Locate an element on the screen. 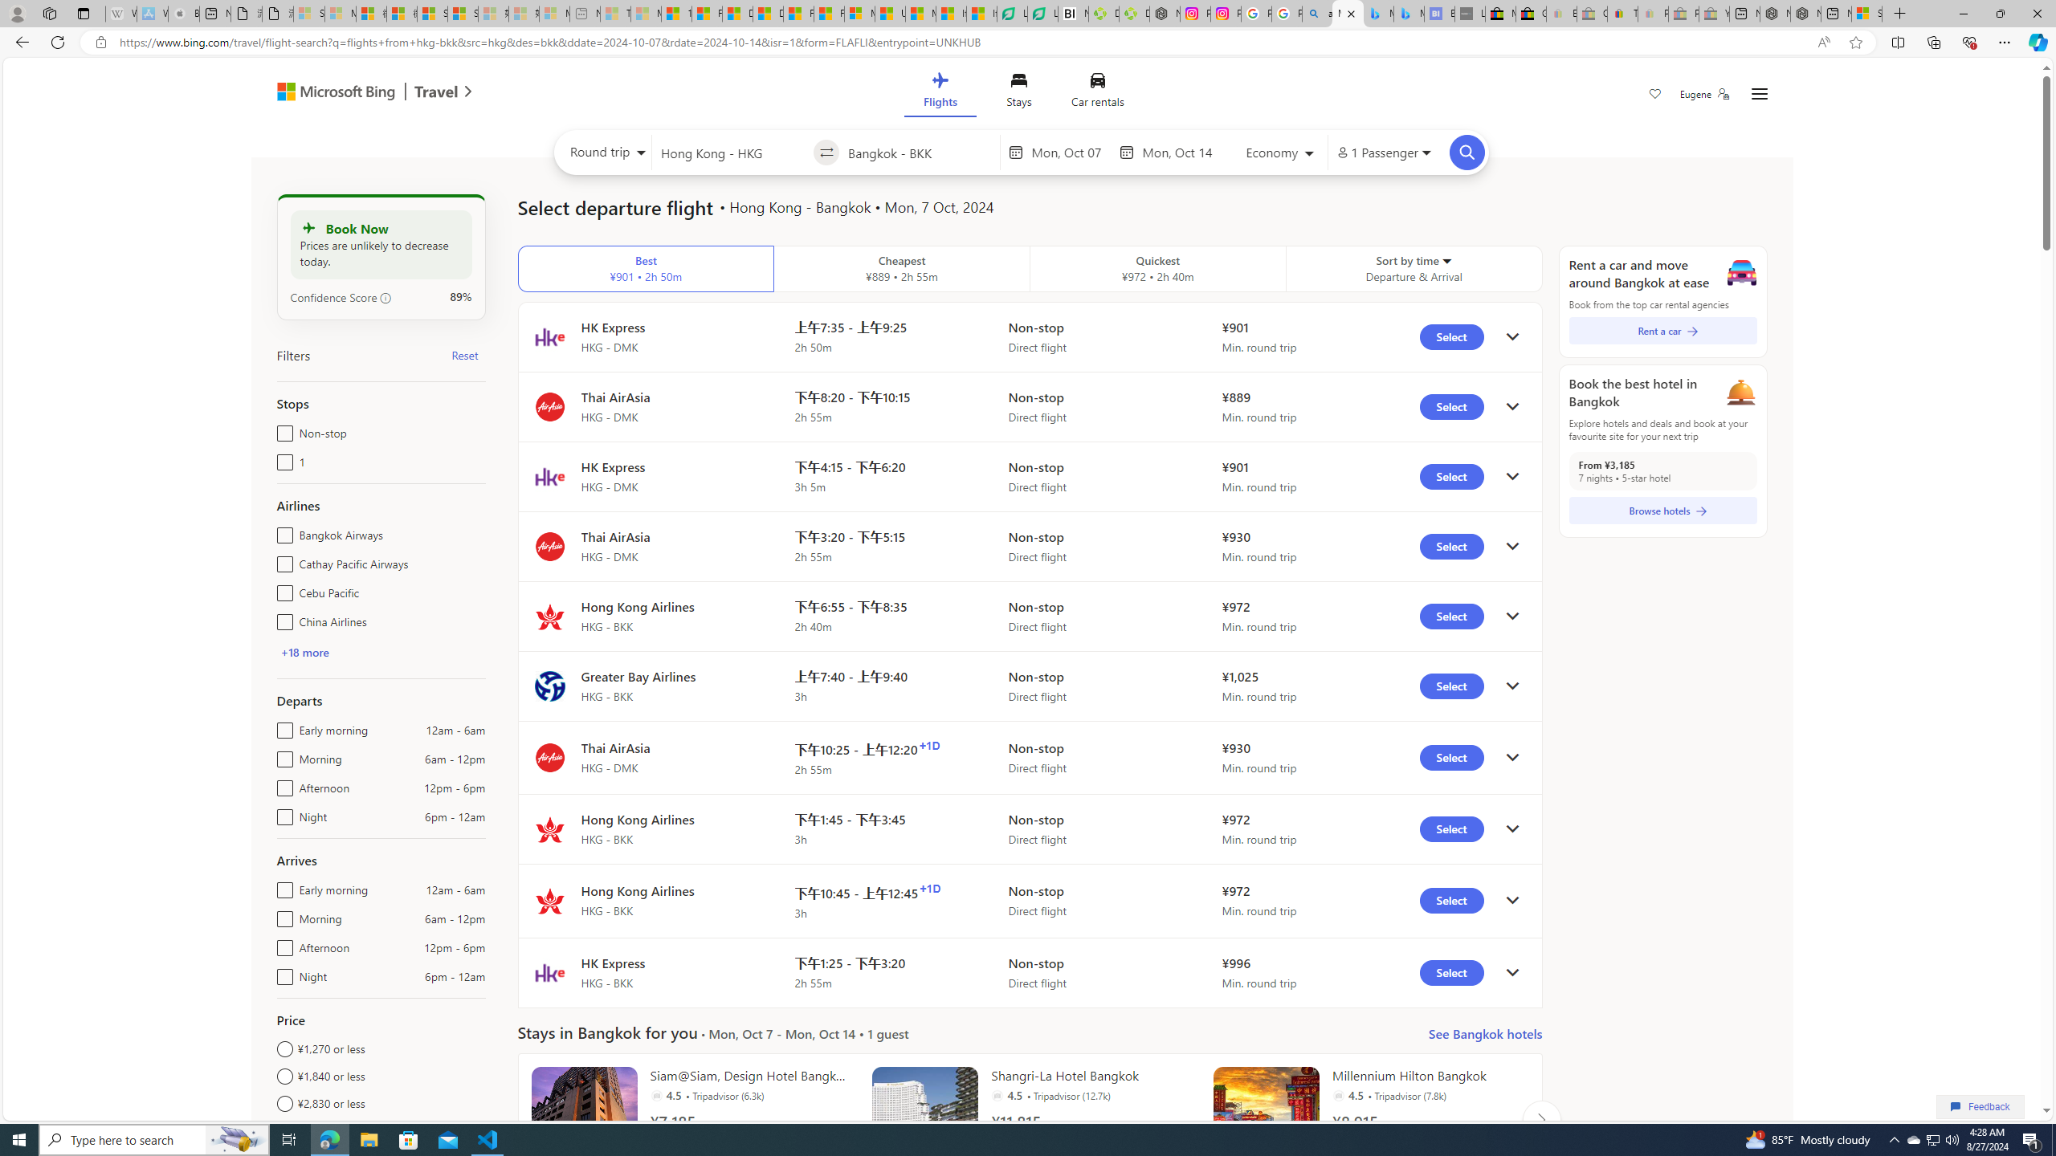  Microsoft Services Agreement - Sleeping is located at coordinates (341, 14).